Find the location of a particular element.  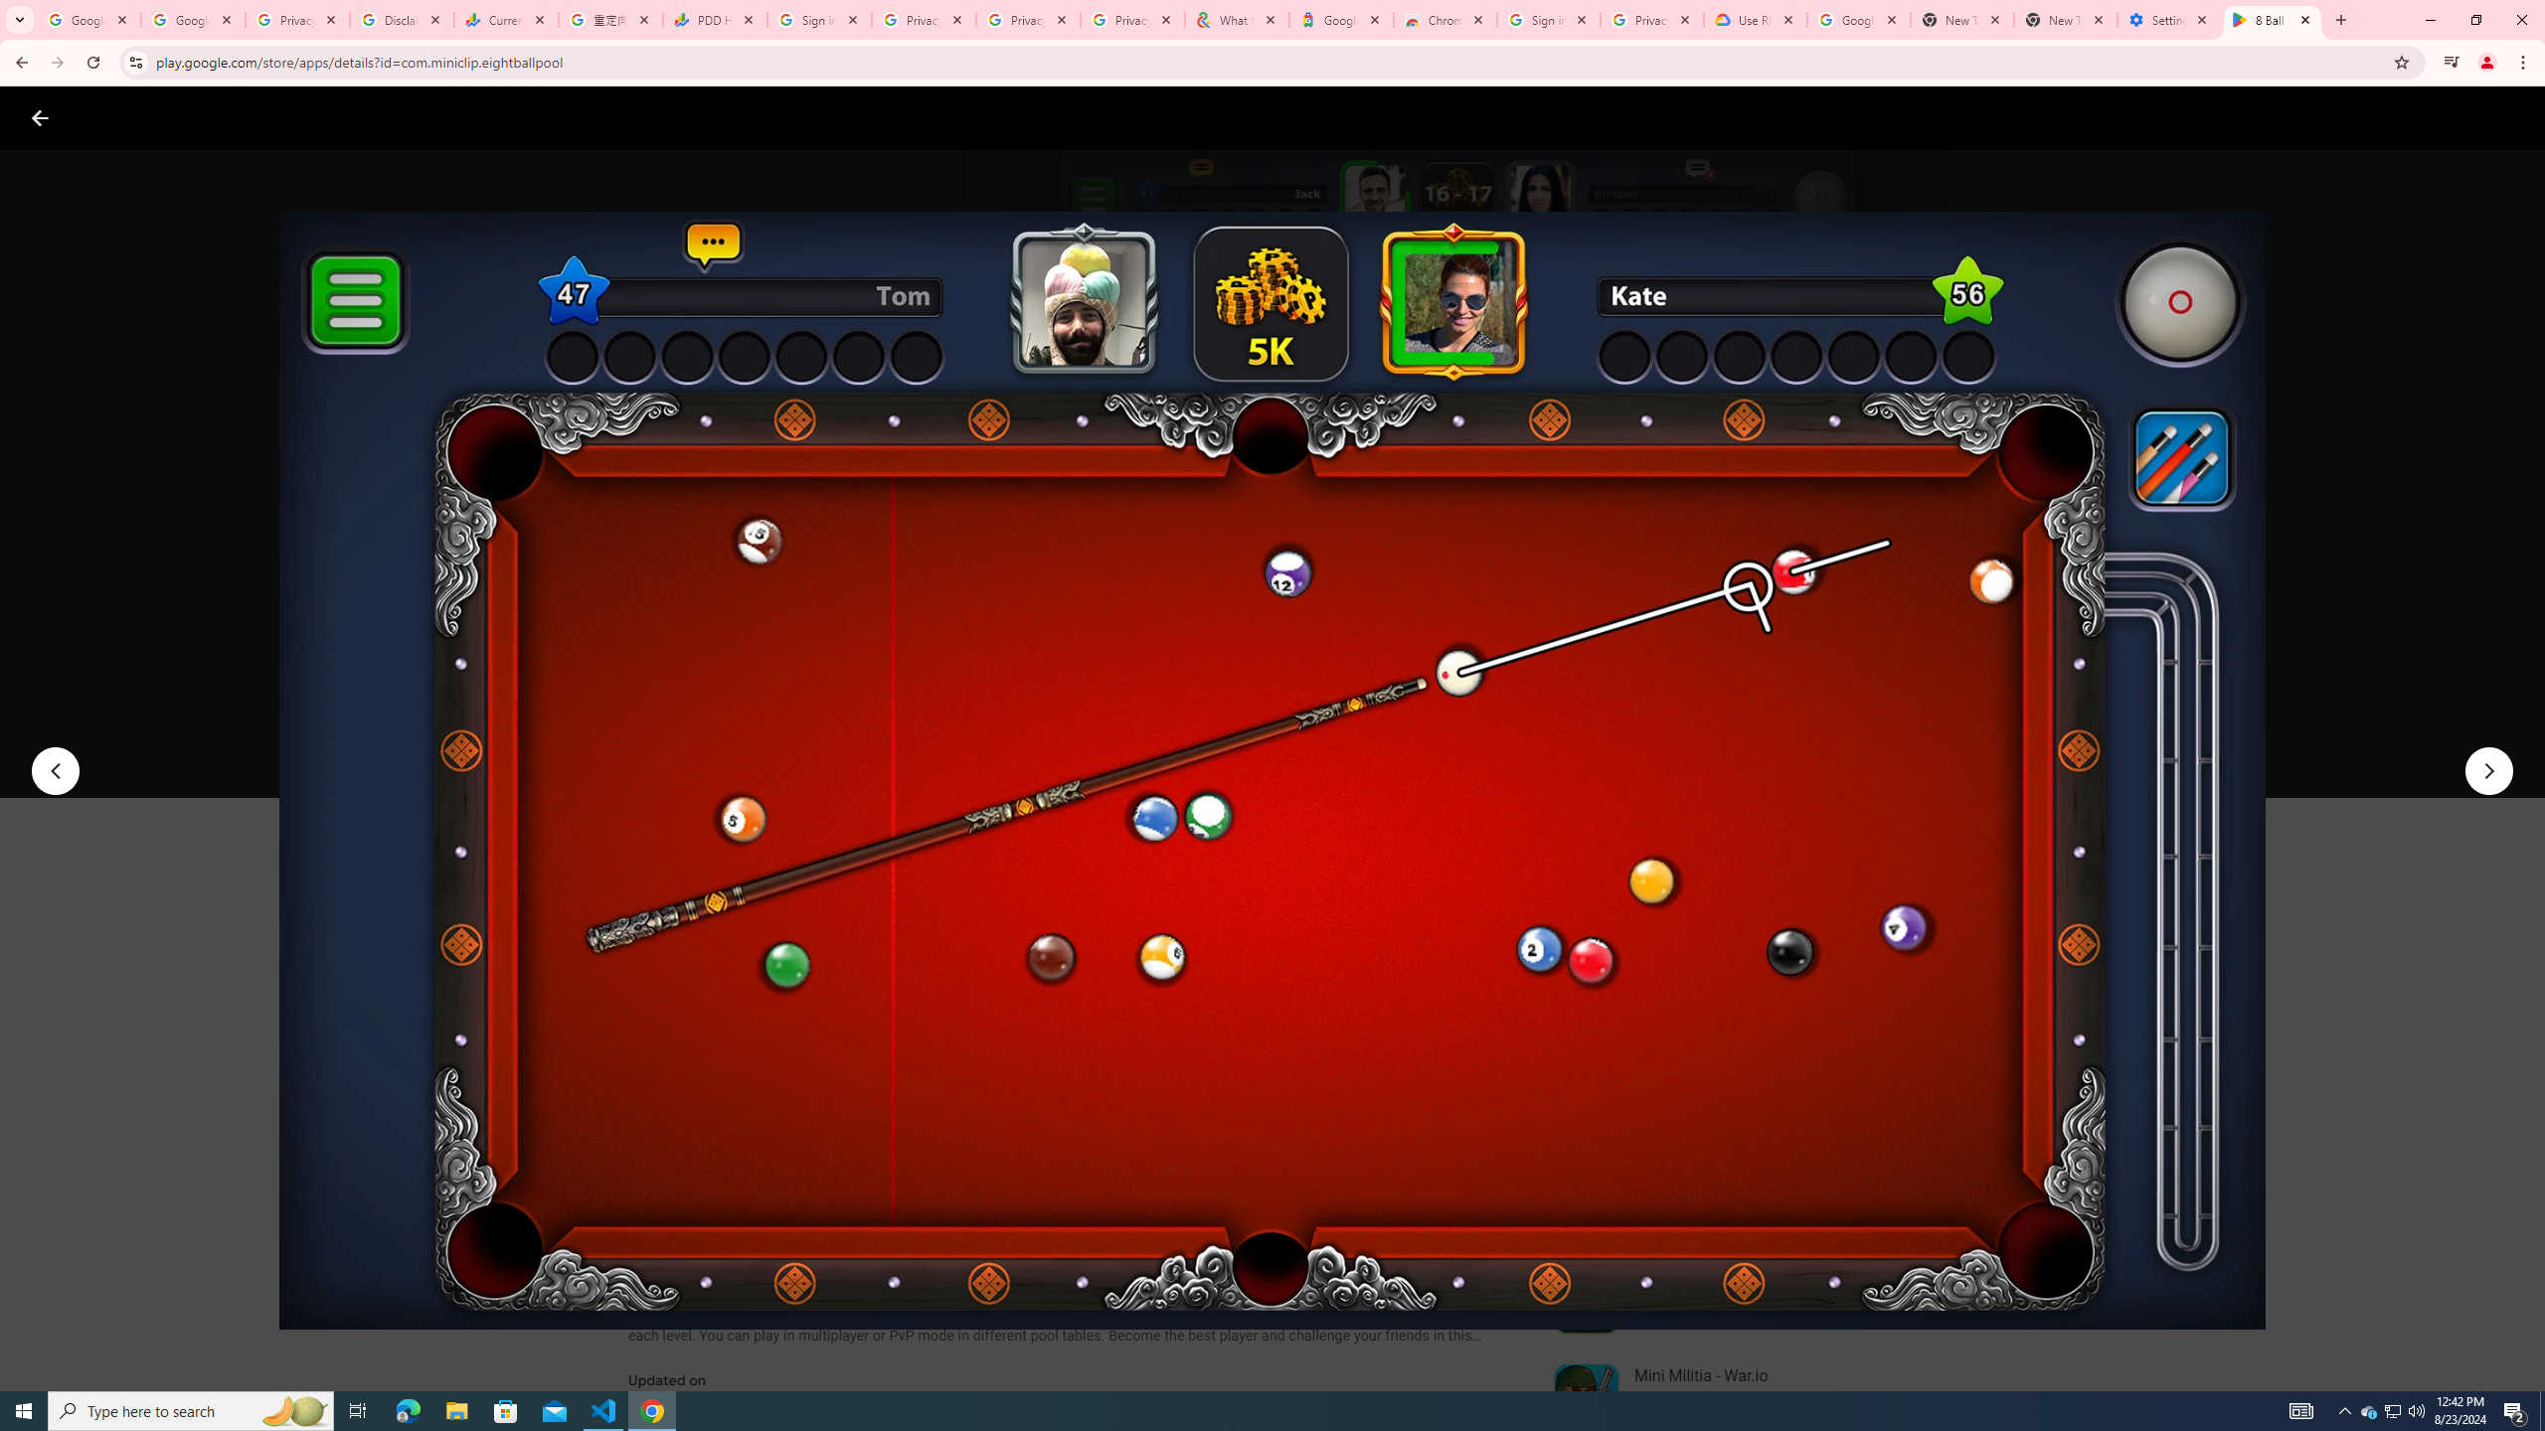

See more information on About this game is located at coordinates (825, 1191).